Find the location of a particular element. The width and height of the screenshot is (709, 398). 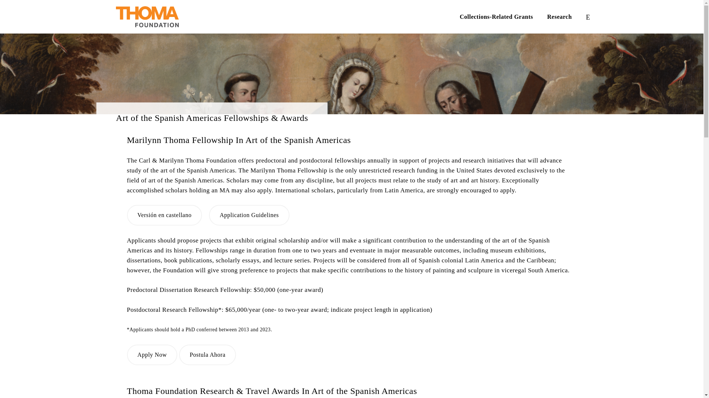

Application Guidelines is located at coordinates (249, 215).